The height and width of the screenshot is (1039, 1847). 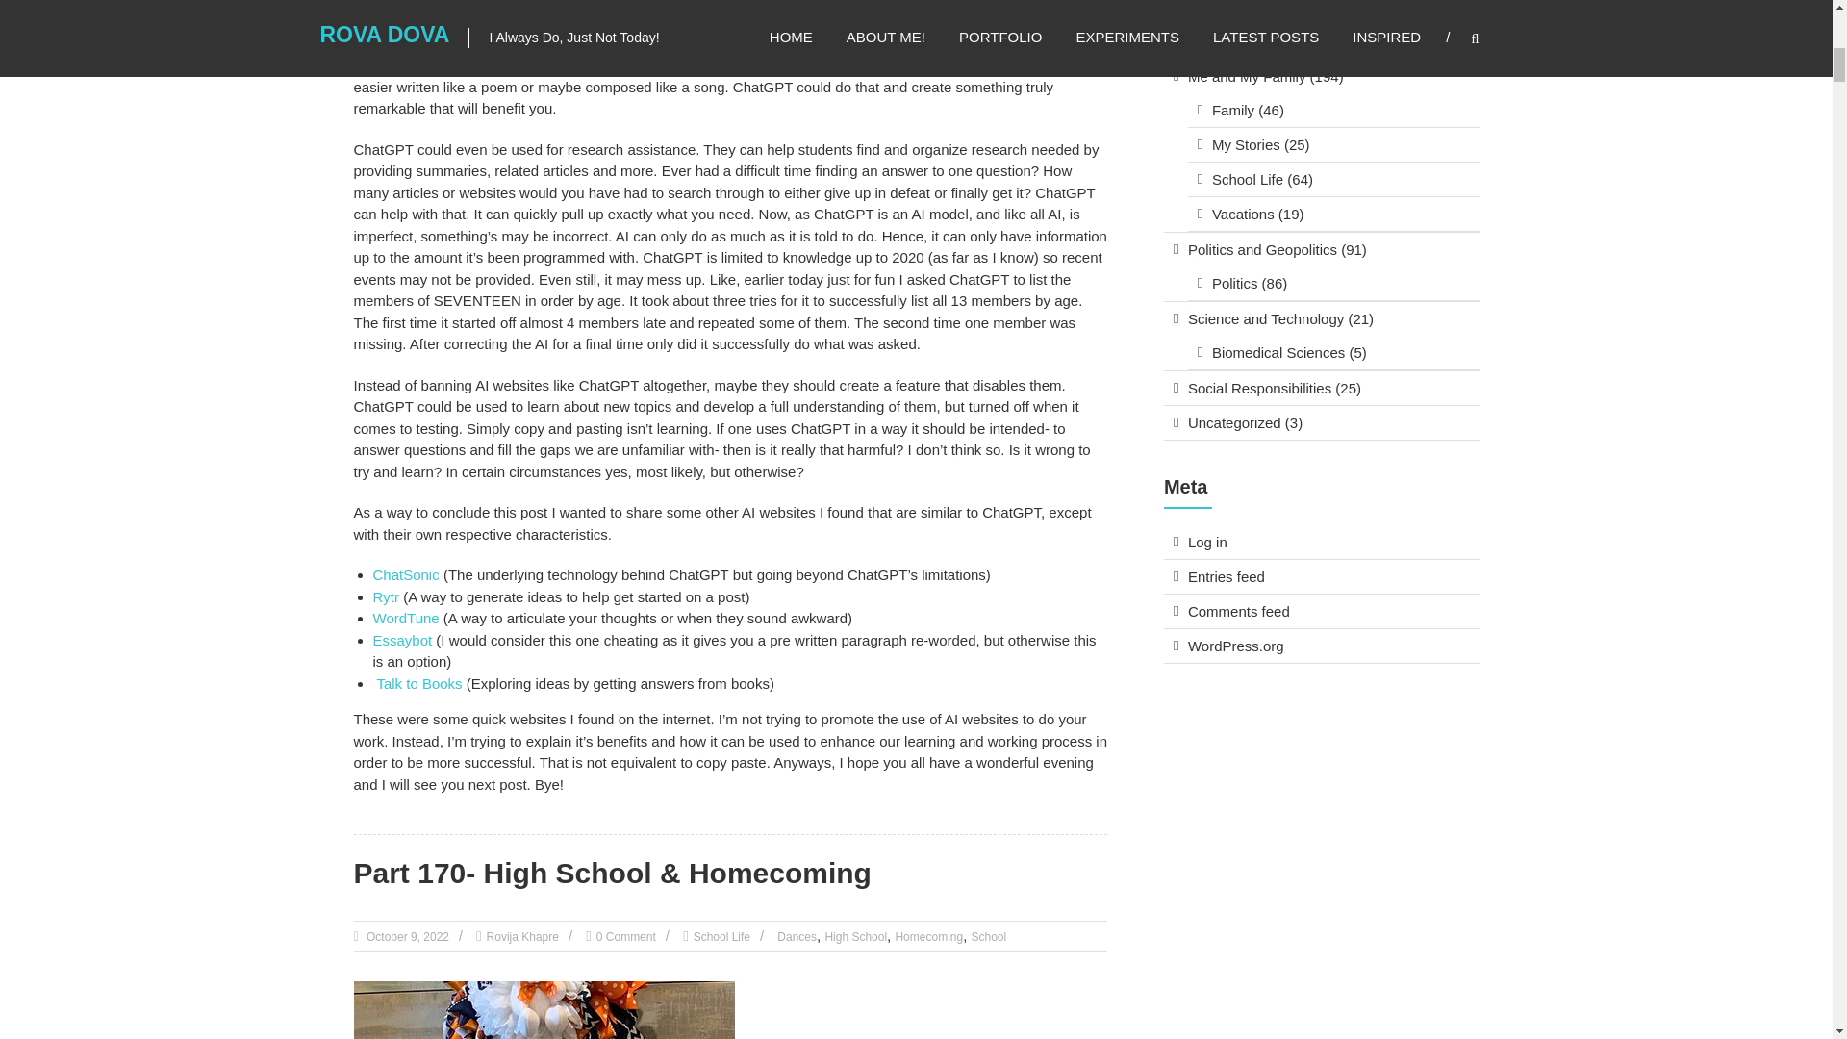 What do you see at coordinates (406, 573) in the screenshot?
I see `ChatSonic` at bounding box center [406, 573].